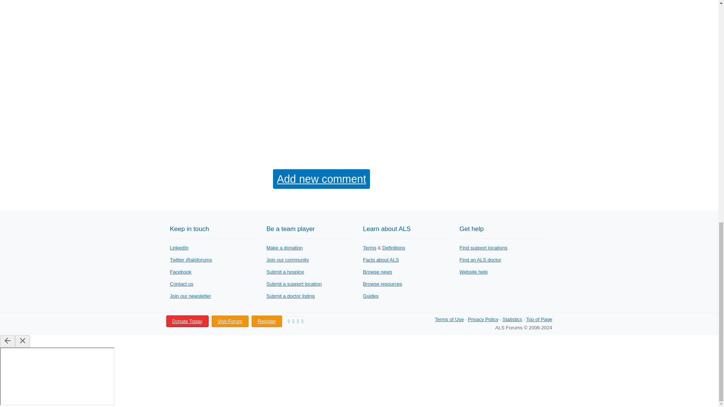 This screenshot has height=407, width=724. What do you see at coordinates (285, 272) in the screenshot?
I see `Add hospice` at bounding box center [285, 272].